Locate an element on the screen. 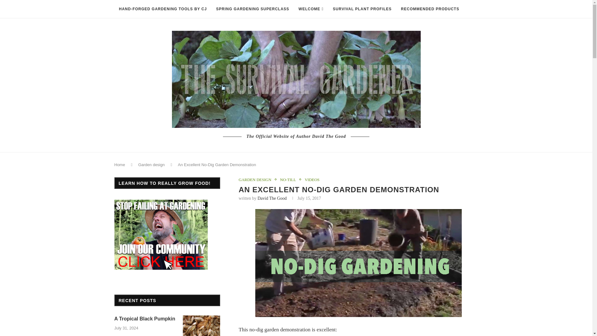 The image size is (597, 336). GARDEN DESIGN is located at coordinates (257, 180).